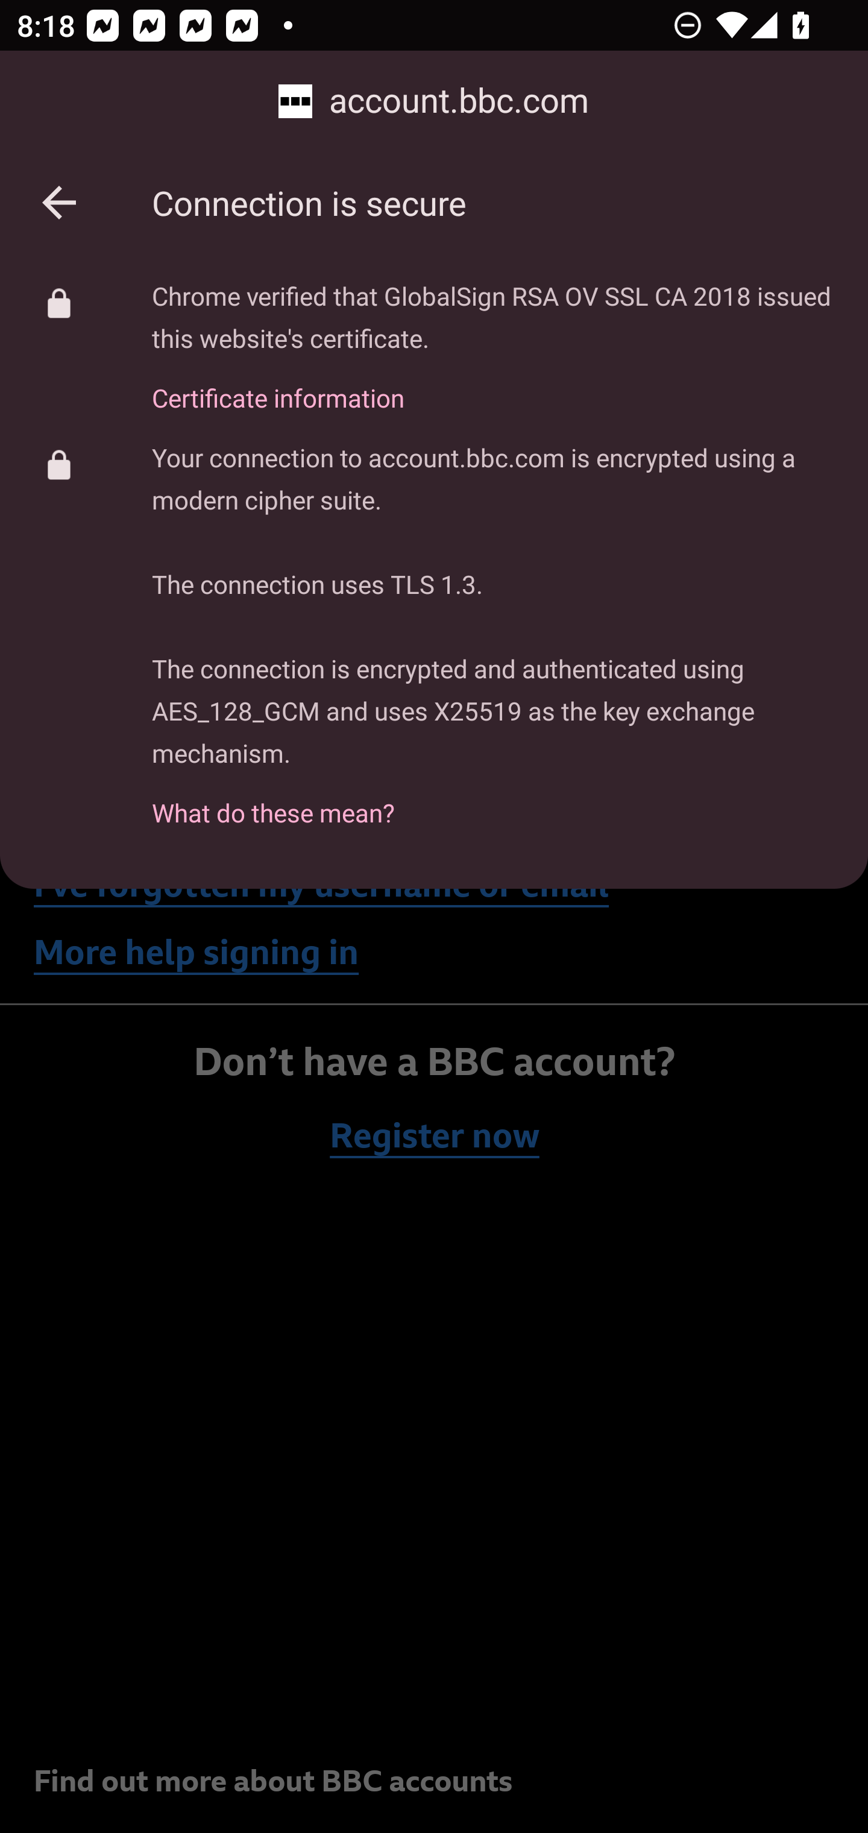 The height and width of the screenshot is (1833, 868). Describe the element at coordinates (492, 385) in the screenshot. I see `Certificate information` at that location.